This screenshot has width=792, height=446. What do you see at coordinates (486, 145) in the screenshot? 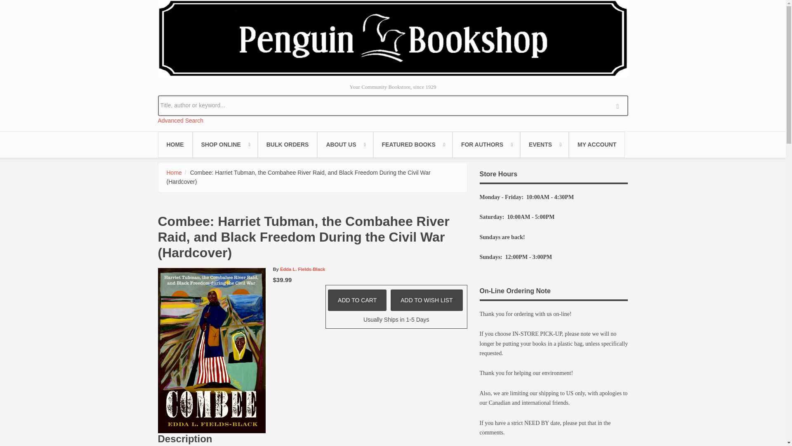
I see `Self-published author information` at bounding box center [486, 145].